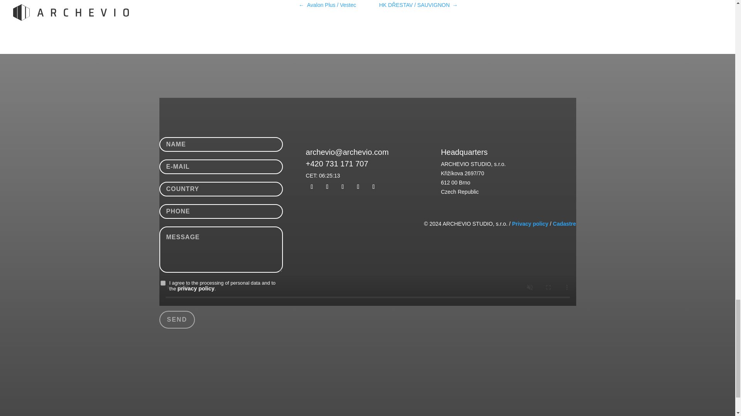  What do you see at coordinates (196, 288) in the screenshot?
I see `privacy policy` at bounding box center [196, 288].